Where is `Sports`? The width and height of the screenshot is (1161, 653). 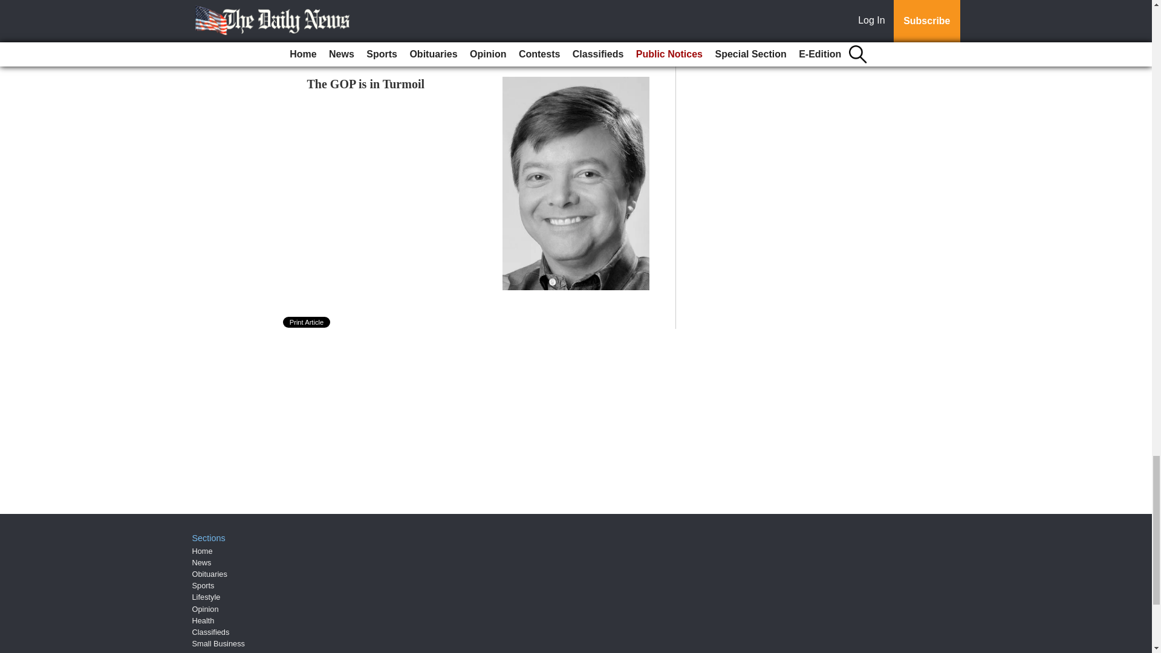 Sports is located at coordinates (203, 585).